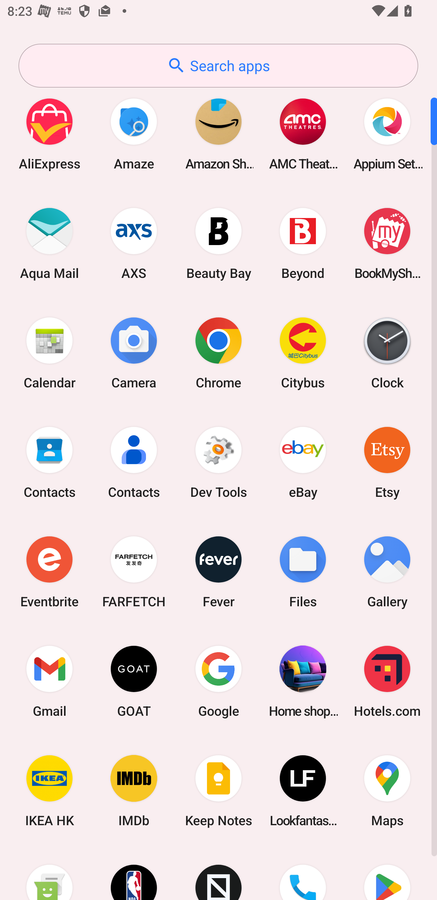 The height and width of the screenshot is (900, 437). I want to click on FARFETCH, so click(134, 572).